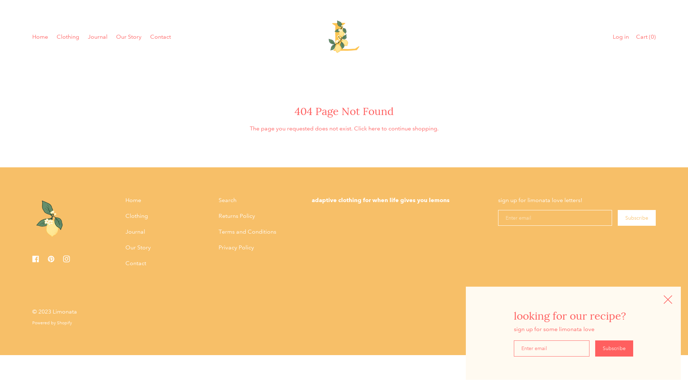 The width and height of the screenshot is (688, 387). What do you see at coordinates (247, 232) in the screenshot?
I see `Terms and Conditions` at bounding box center [247, 232].